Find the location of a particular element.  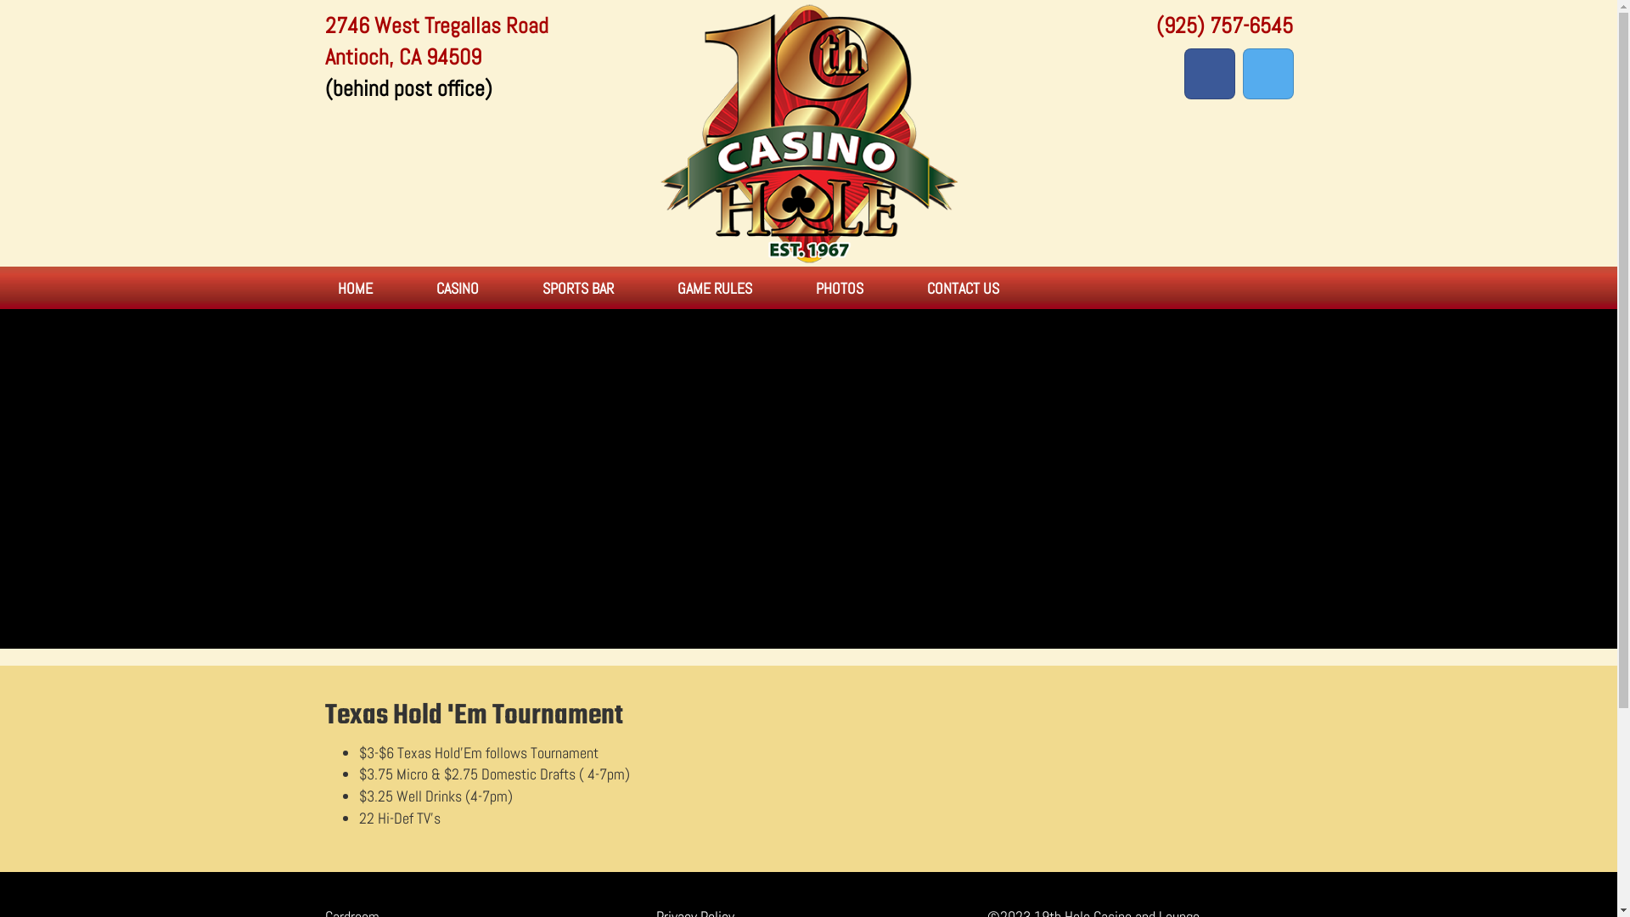

CASINO is located at coordinates (458, 293).